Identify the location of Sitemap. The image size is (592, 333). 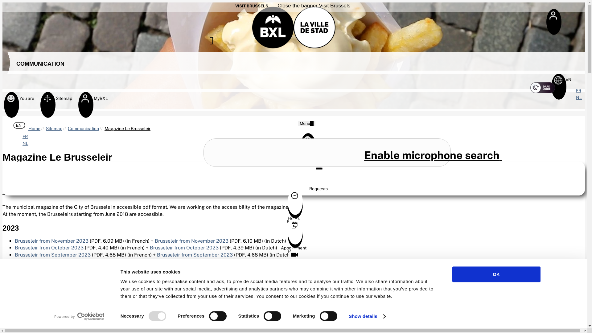
(54, 129).